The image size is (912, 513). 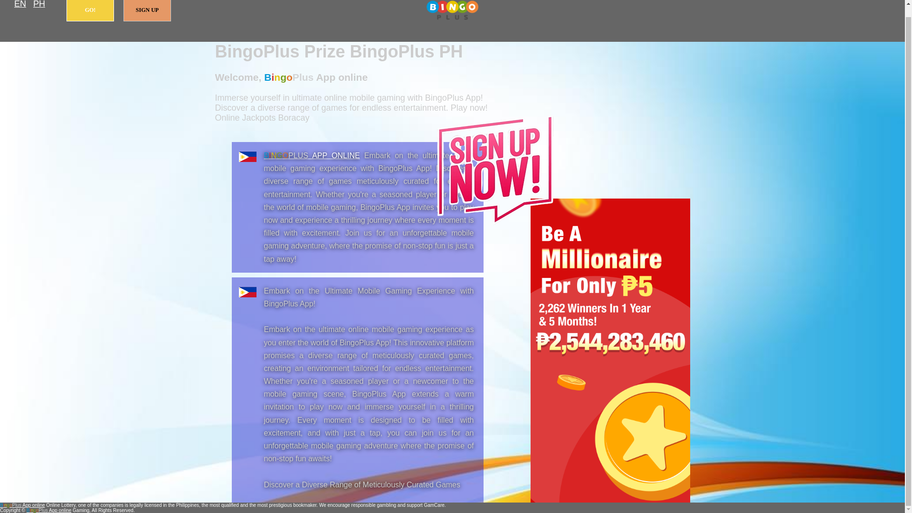 I want to click on Pilipinas - Filipino, so click(x=39, y=5).